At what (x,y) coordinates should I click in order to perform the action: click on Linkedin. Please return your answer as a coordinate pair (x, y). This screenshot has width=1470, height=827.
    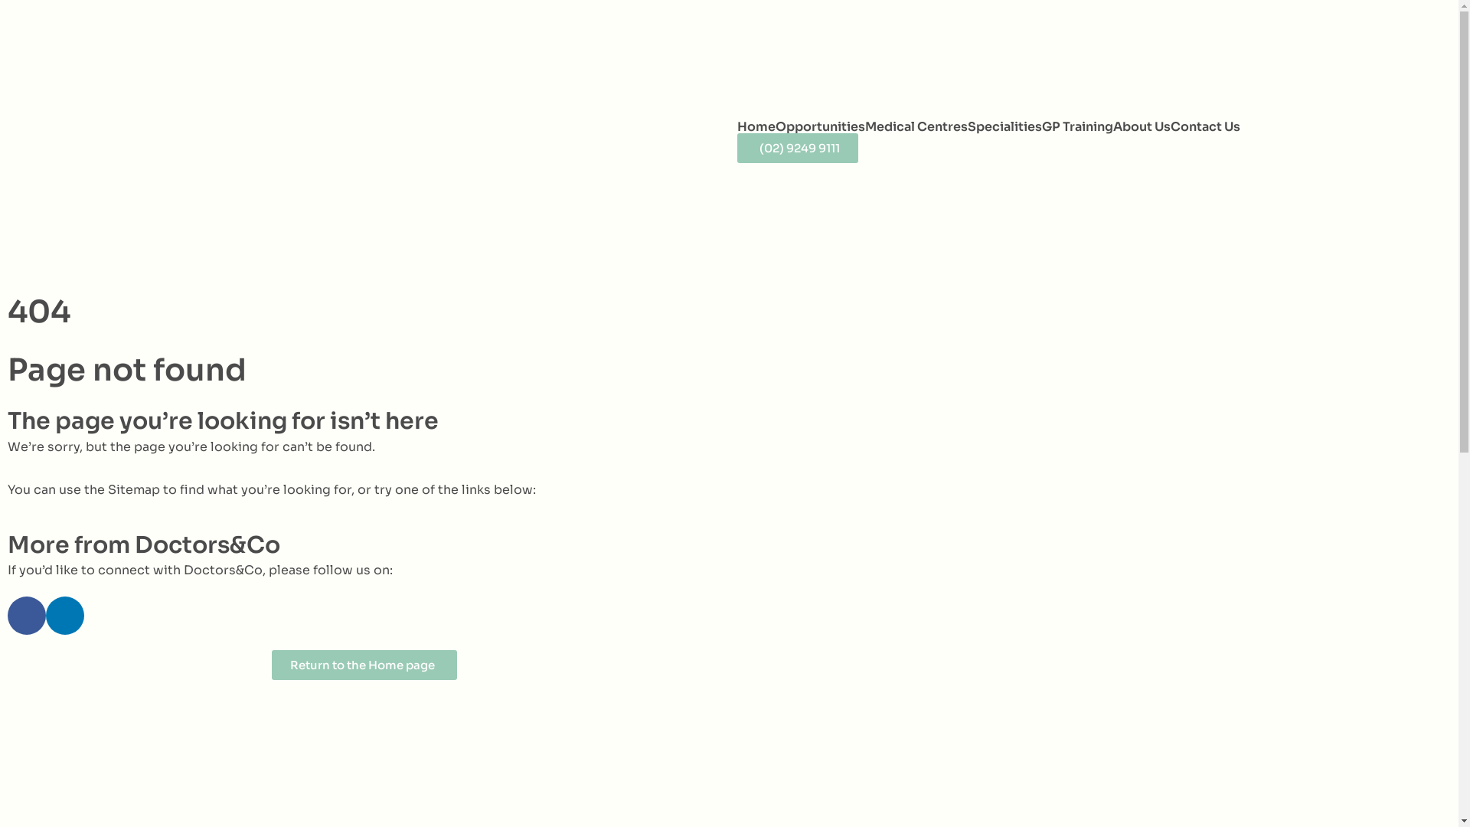
    Looking at the image, I should click on (65, 616).